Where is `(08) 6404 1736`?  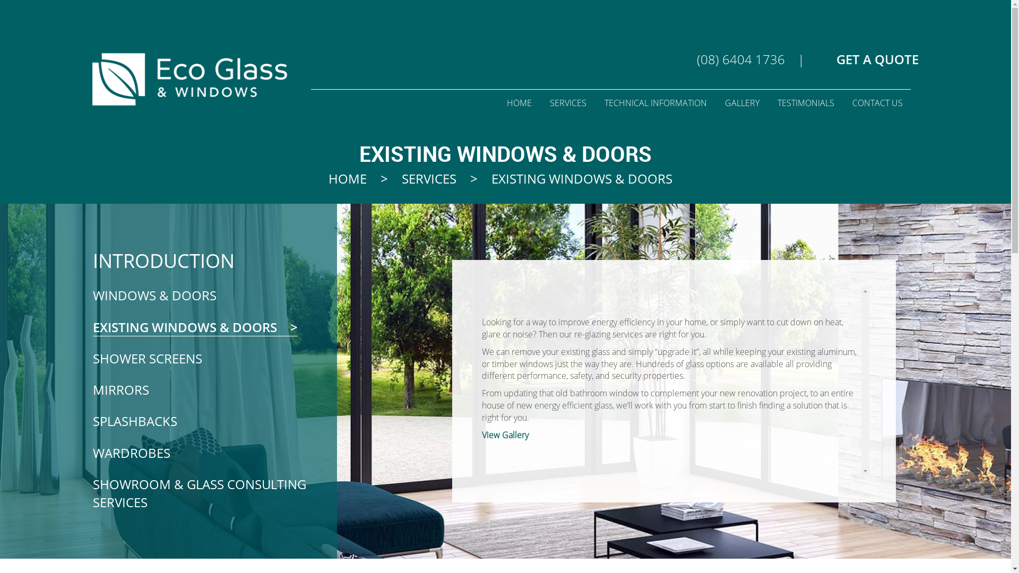 (08) 6404 1736 is located at coordinates (741, 59).